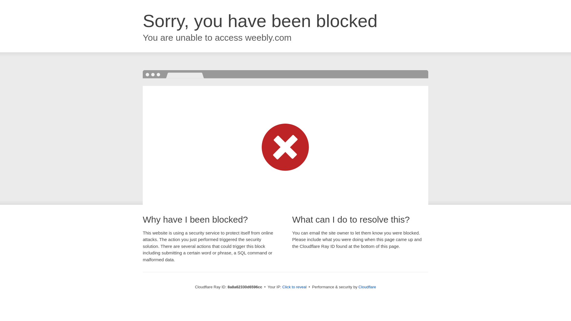 This screenshot has width=571, height=321. What do you see at coordinates (294, 287) in the screenshot?
I see `Click to reveal` at bounding box center [294, 287].